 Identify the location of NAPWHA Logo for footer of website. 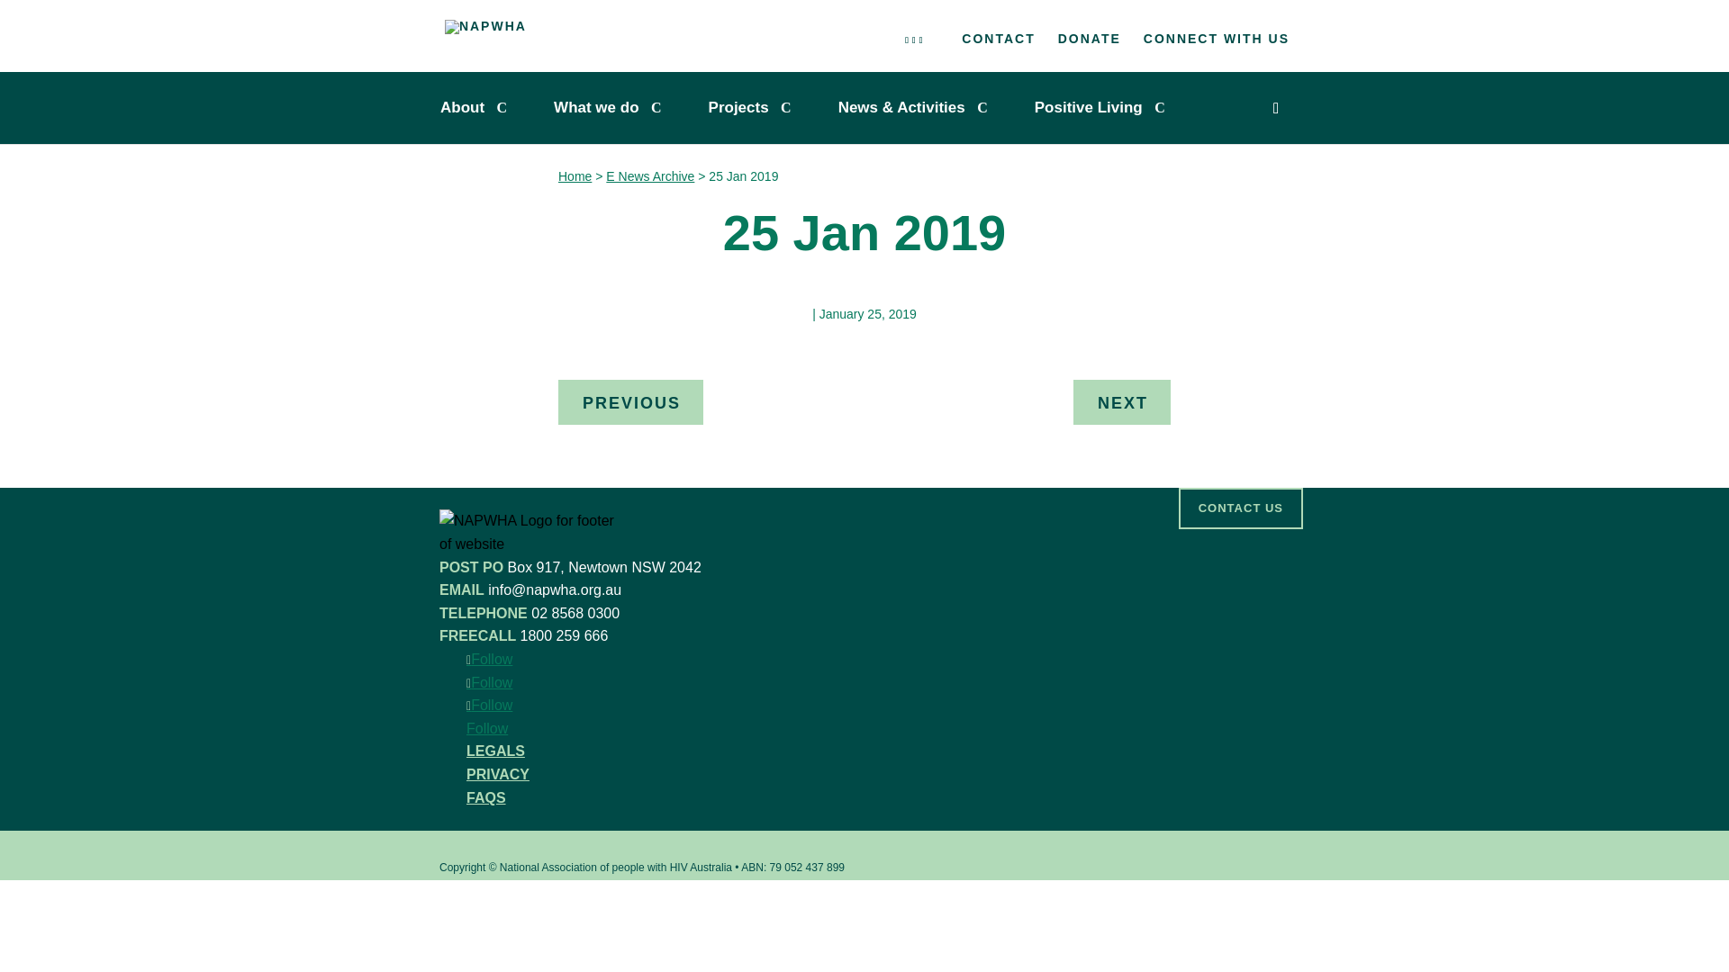
(528, 533).